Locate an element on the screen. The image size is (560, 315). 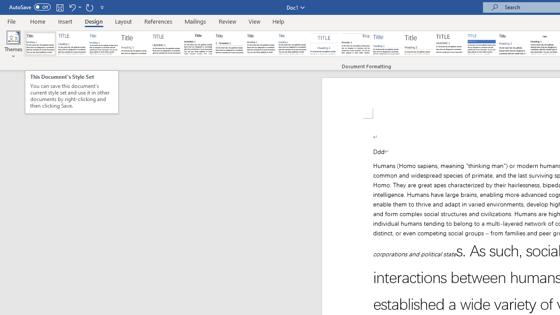
Shaded is located at coordinates (481, 44).